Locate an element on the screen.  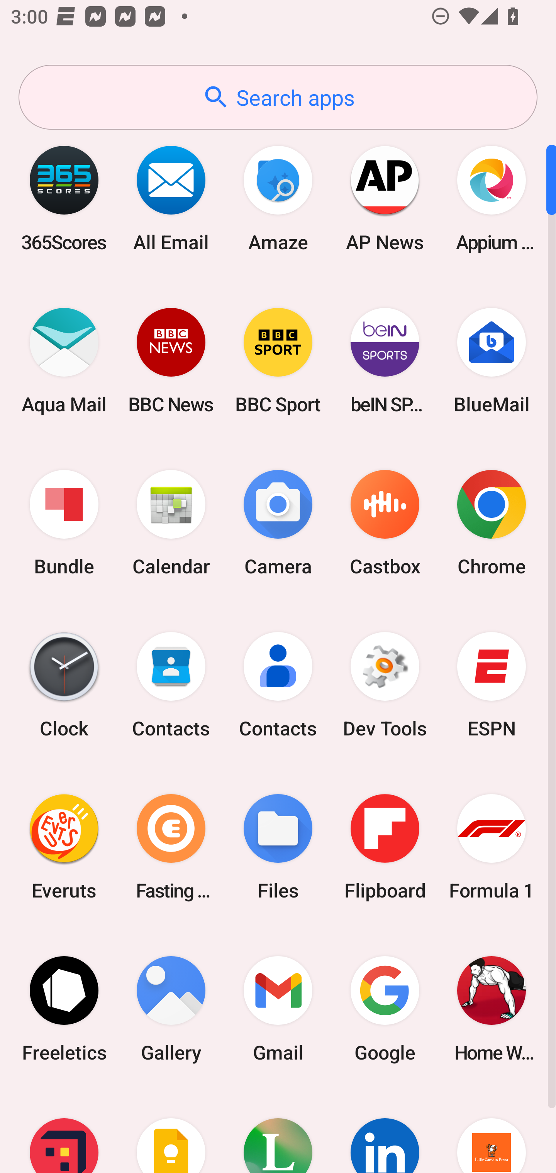
Aqua Mail is located at coordinates (64, 360).